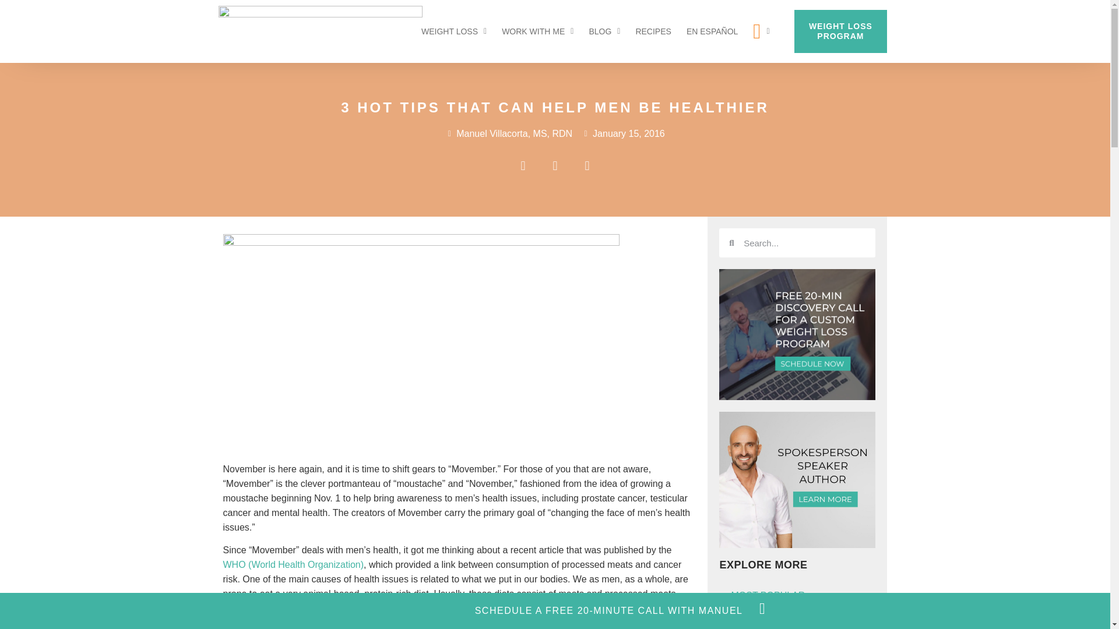  I want to click on WEIGHT LOSS, so click(454, 31).